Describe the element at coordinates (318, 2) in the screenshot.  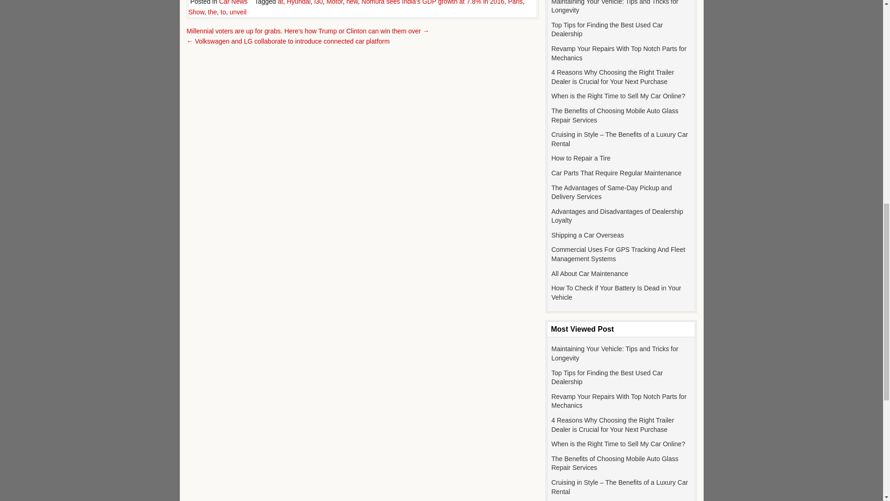
I see `i30` at that location.